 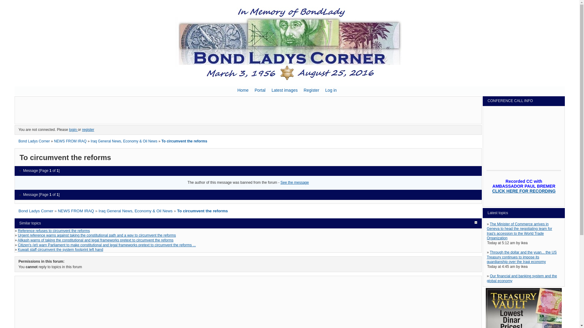 I want to click on Log in, so click(x=331, y=90).